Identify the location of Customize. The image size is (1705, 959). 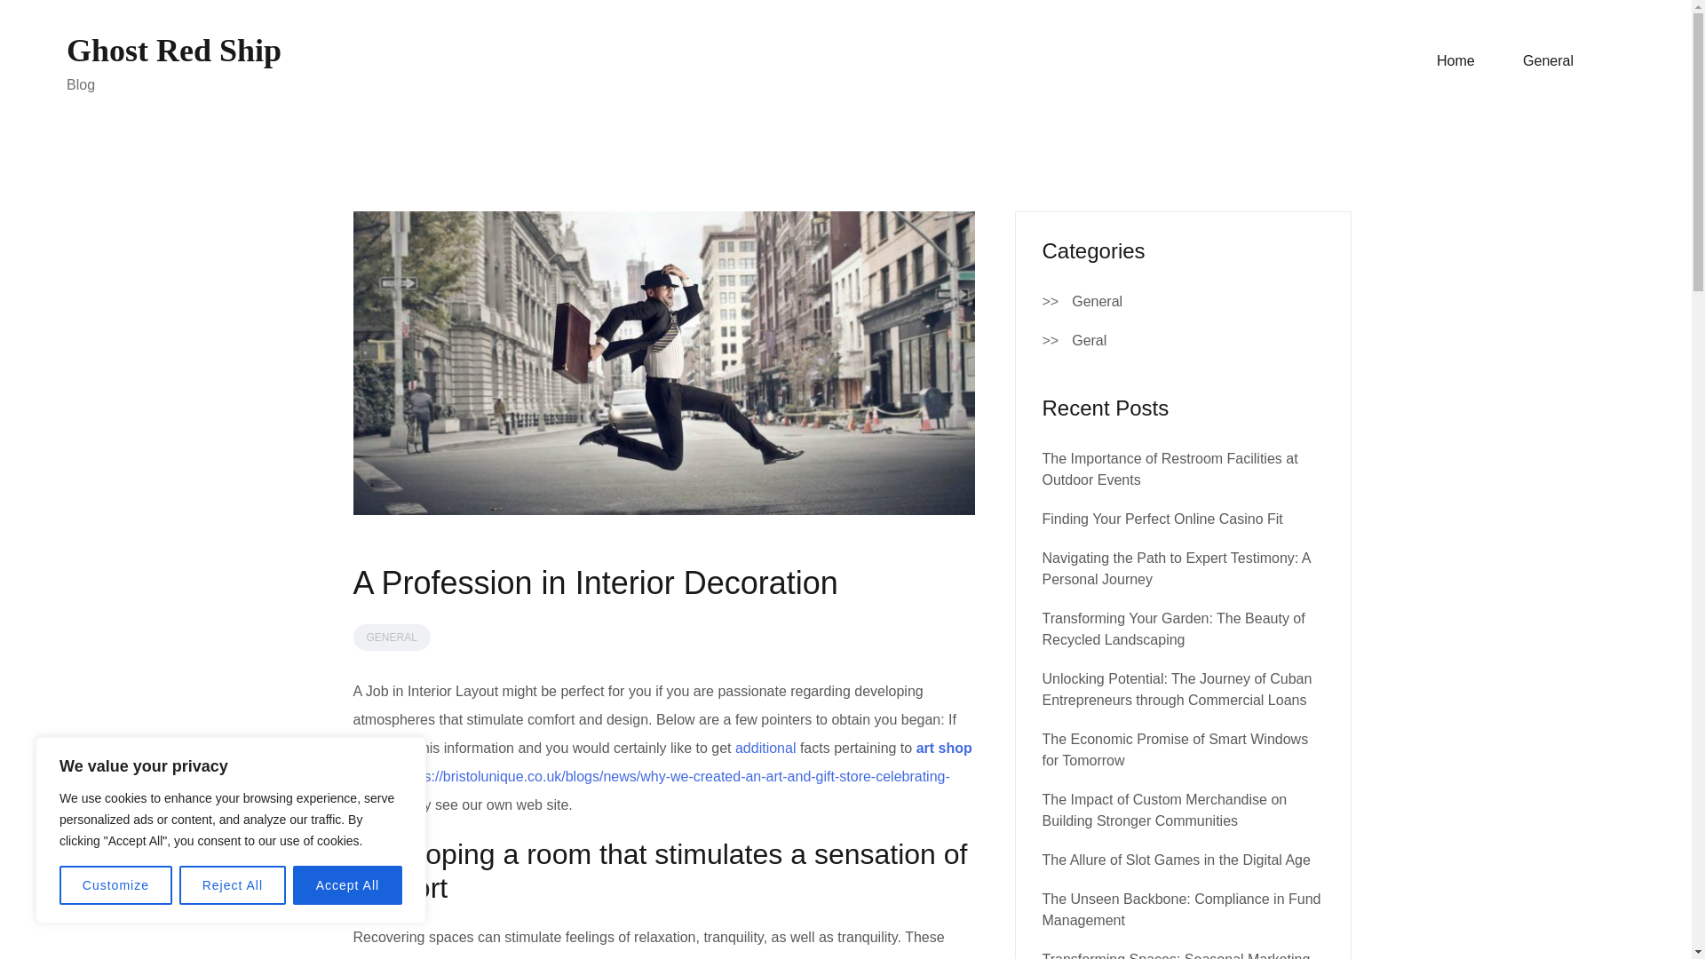
(115, 885).